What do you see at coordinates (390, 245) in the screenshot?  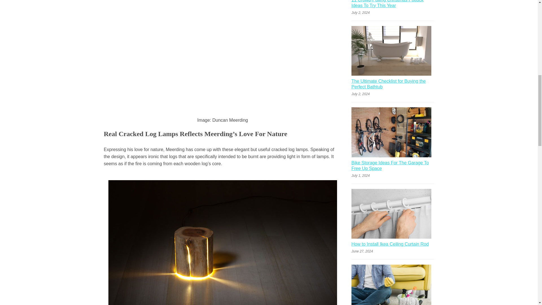 I see `How to Install Ikea Ceiling Curtain Rod` at bounding box center [390, 245].